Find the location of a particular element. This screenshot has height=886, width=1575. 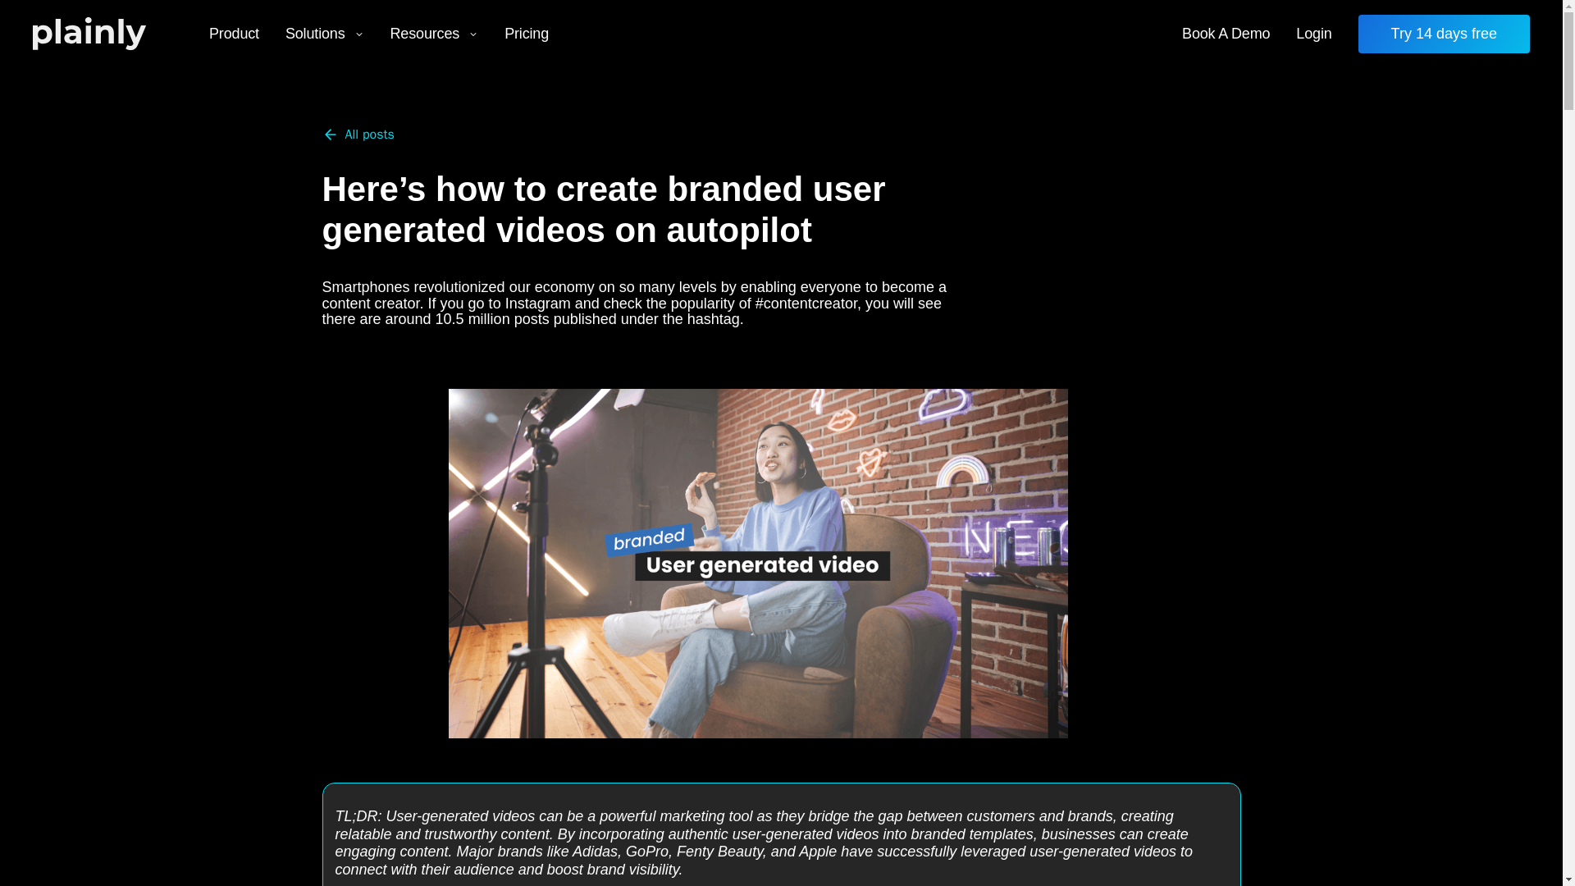

Pricing is located at coordinates (527, 34).